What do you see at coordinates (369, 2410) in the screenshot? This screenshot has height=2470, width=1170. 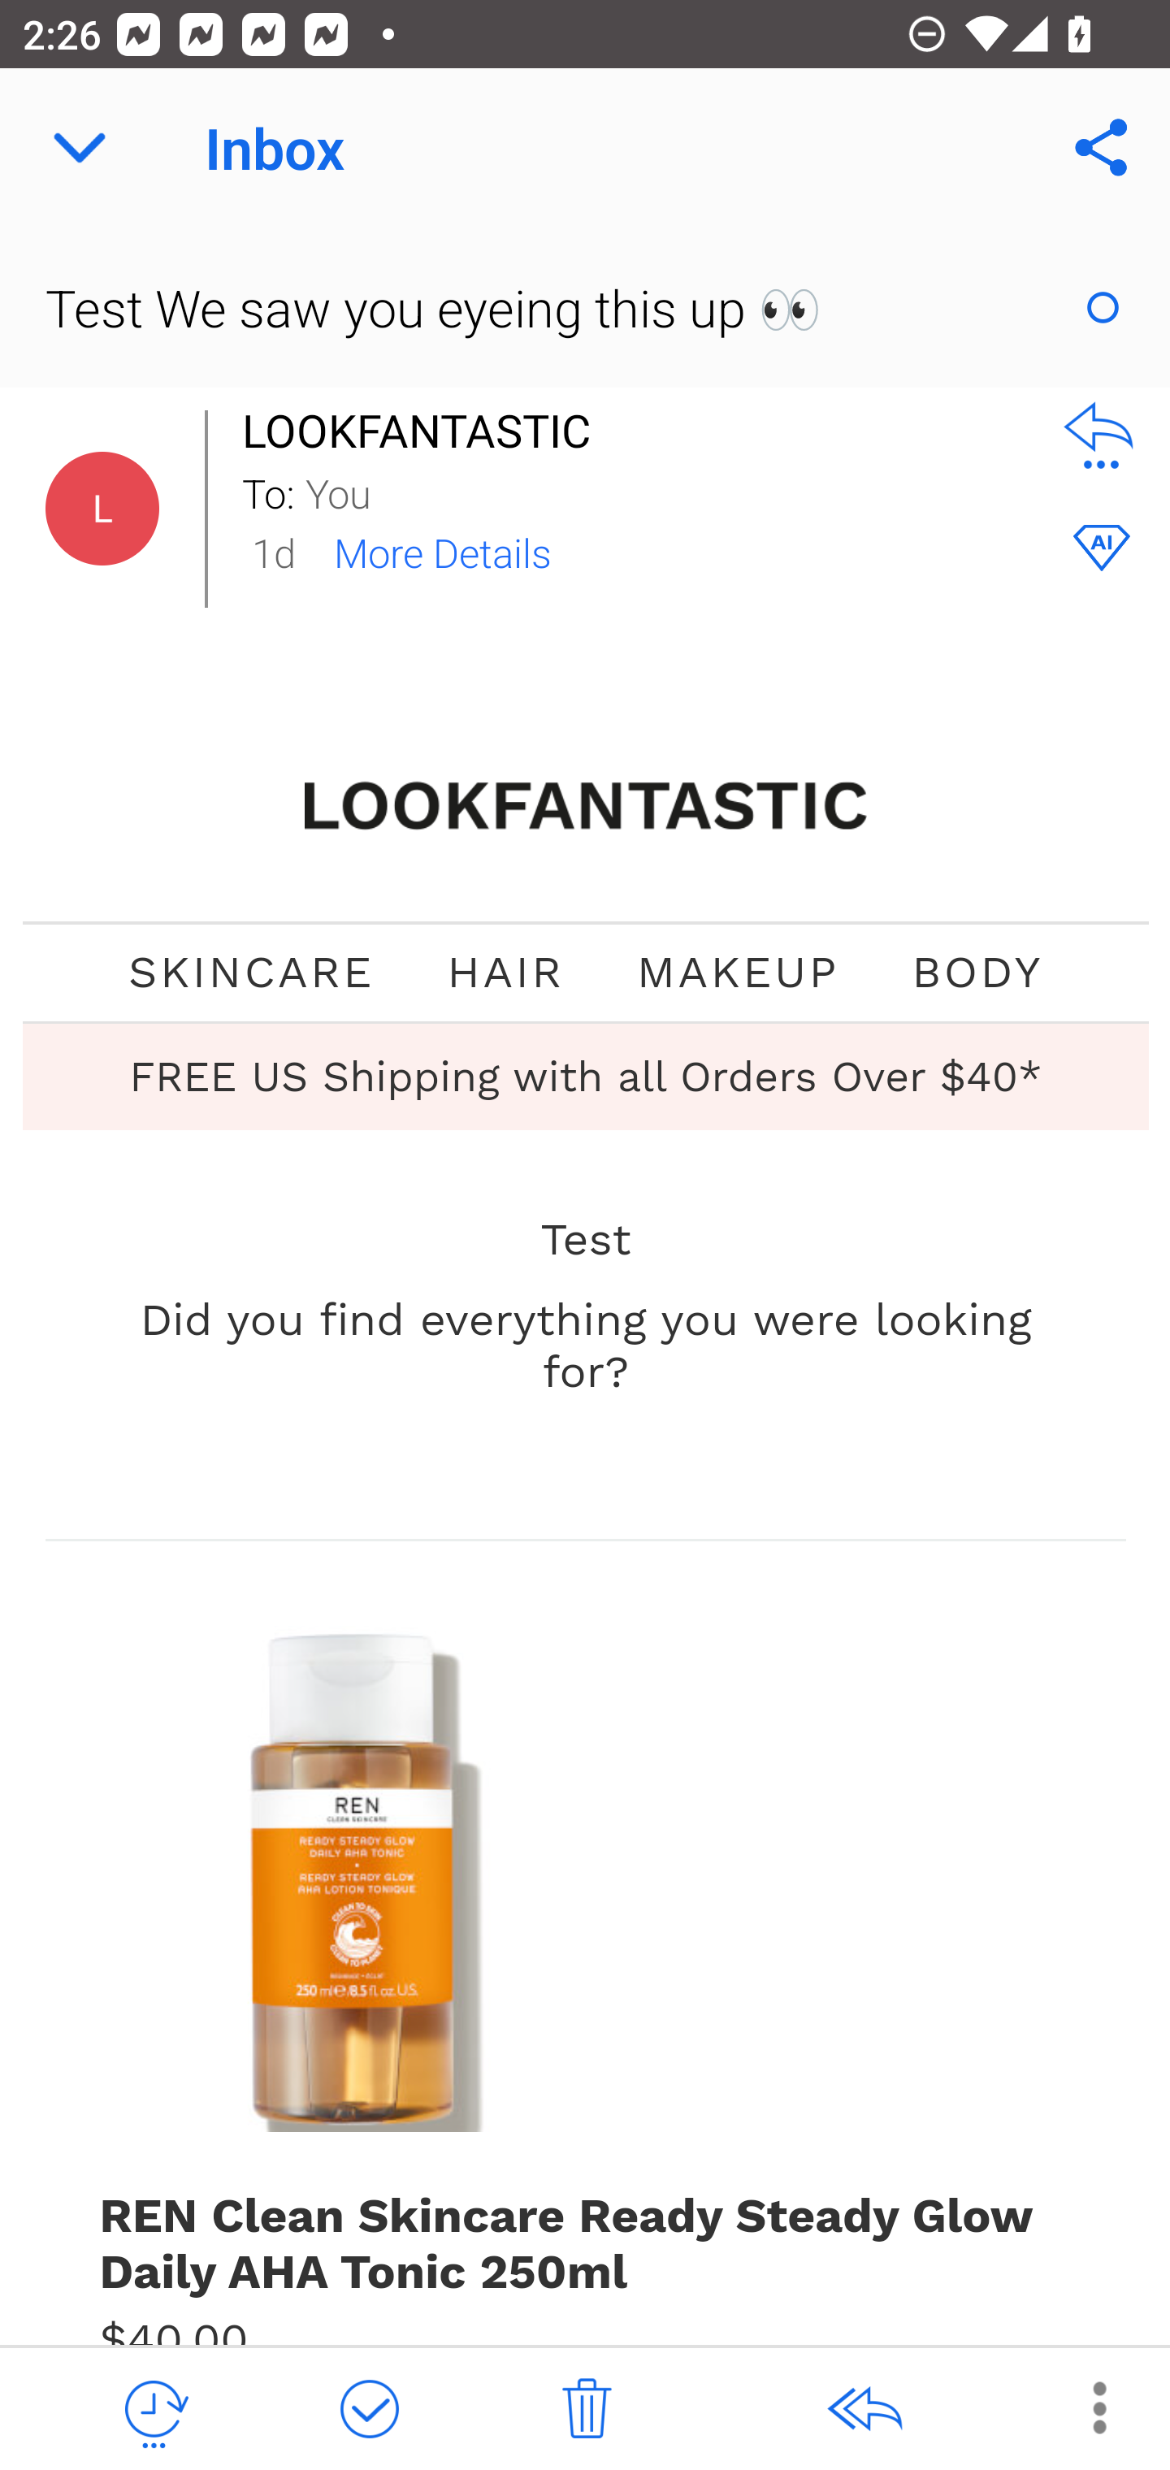 I see `Mark as Done` at bounding box center [369, 2410].